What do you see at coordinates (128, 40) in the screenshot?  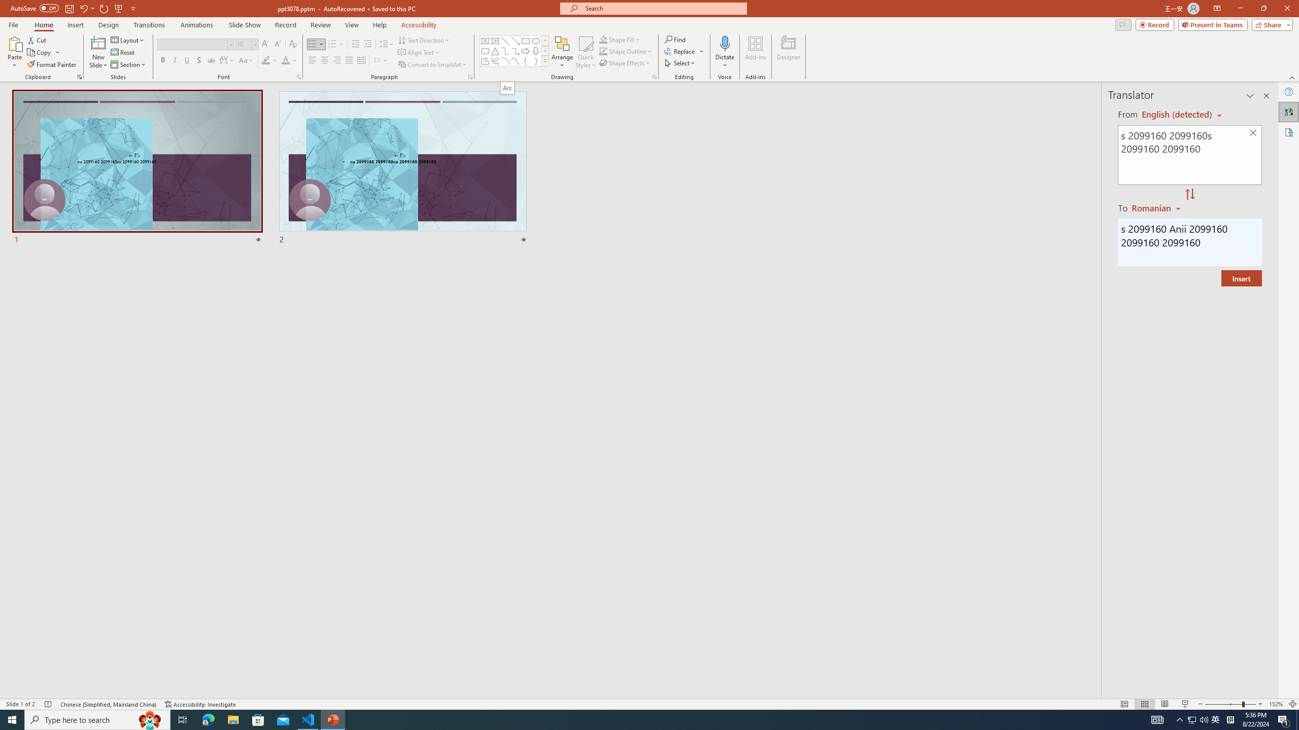 I see `Layout` at bounding box center [128, 40].